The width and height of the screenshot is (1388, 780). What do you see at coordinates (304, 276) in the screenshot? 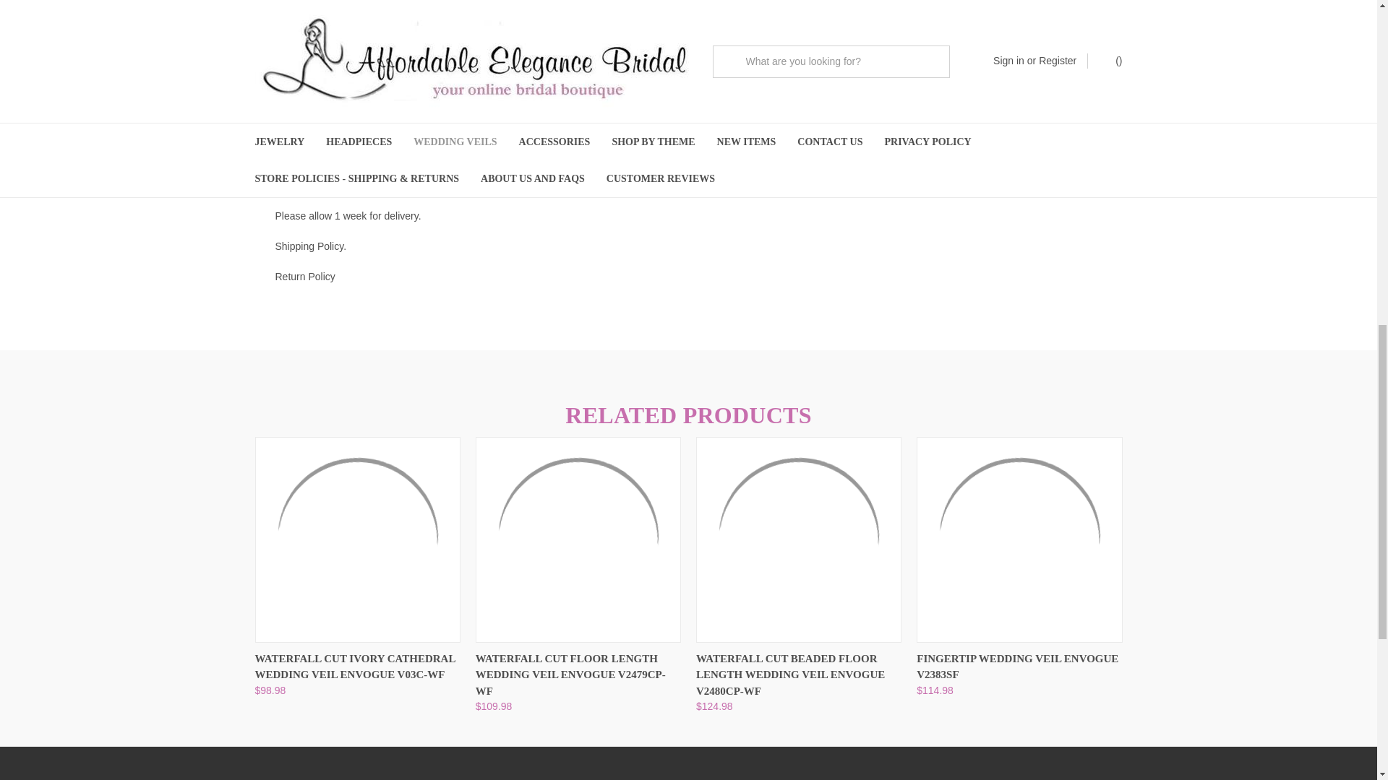
I see `store policies` at bounding box center [304, 276].